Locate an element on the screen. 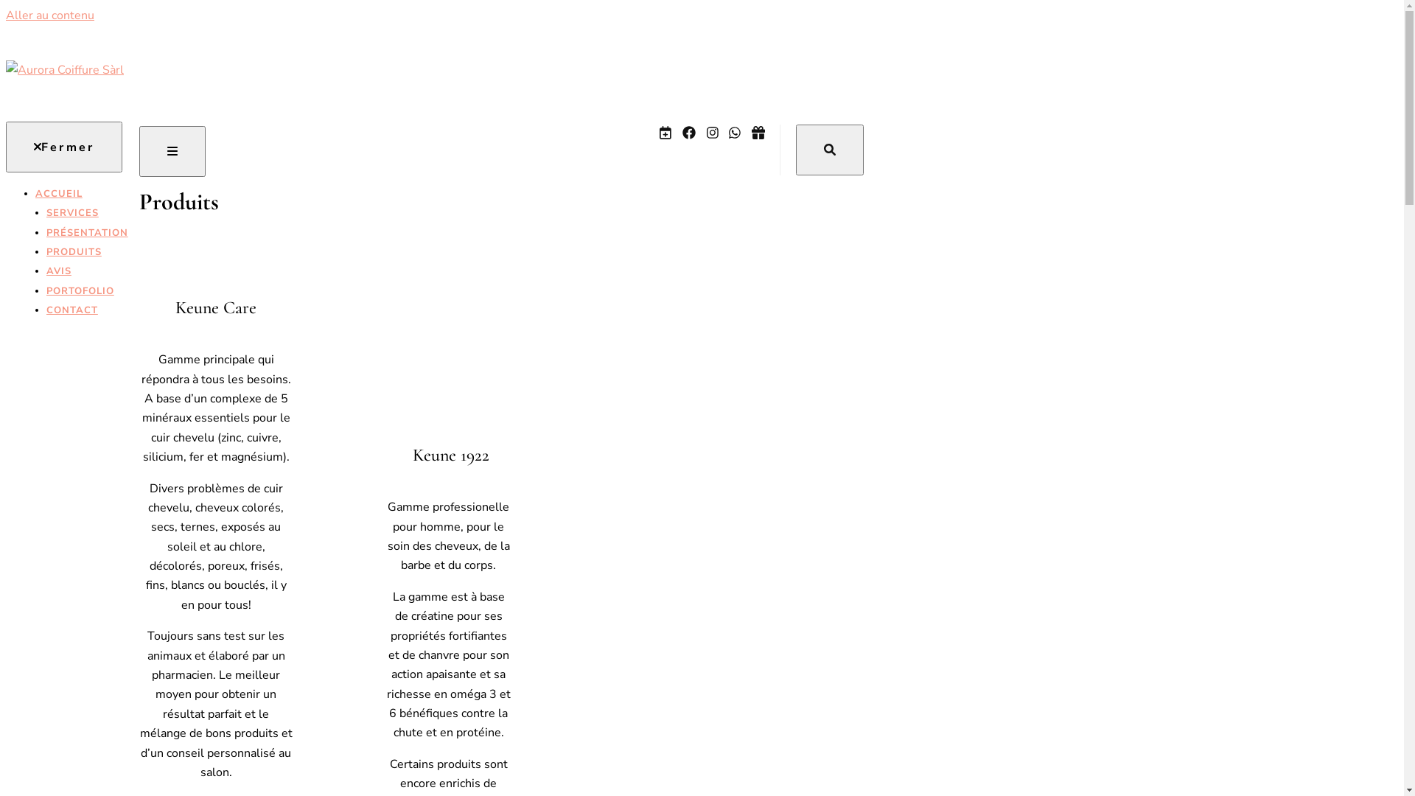 The height and width of the screenshot is (796, 1415). PRODUITS is located at coordinates (87, 252).